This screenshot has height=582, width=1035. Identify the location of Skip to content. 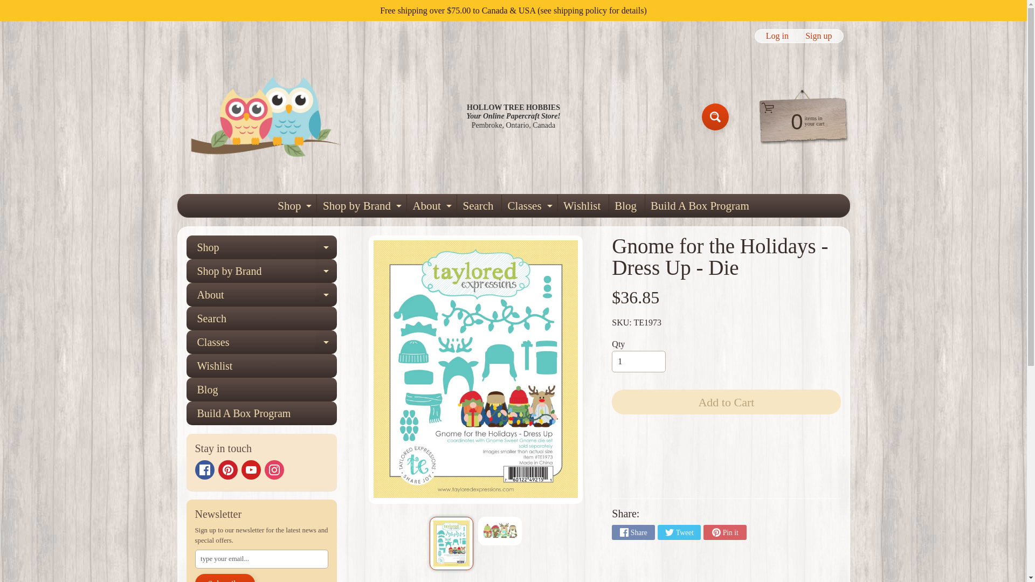
(293, 205).